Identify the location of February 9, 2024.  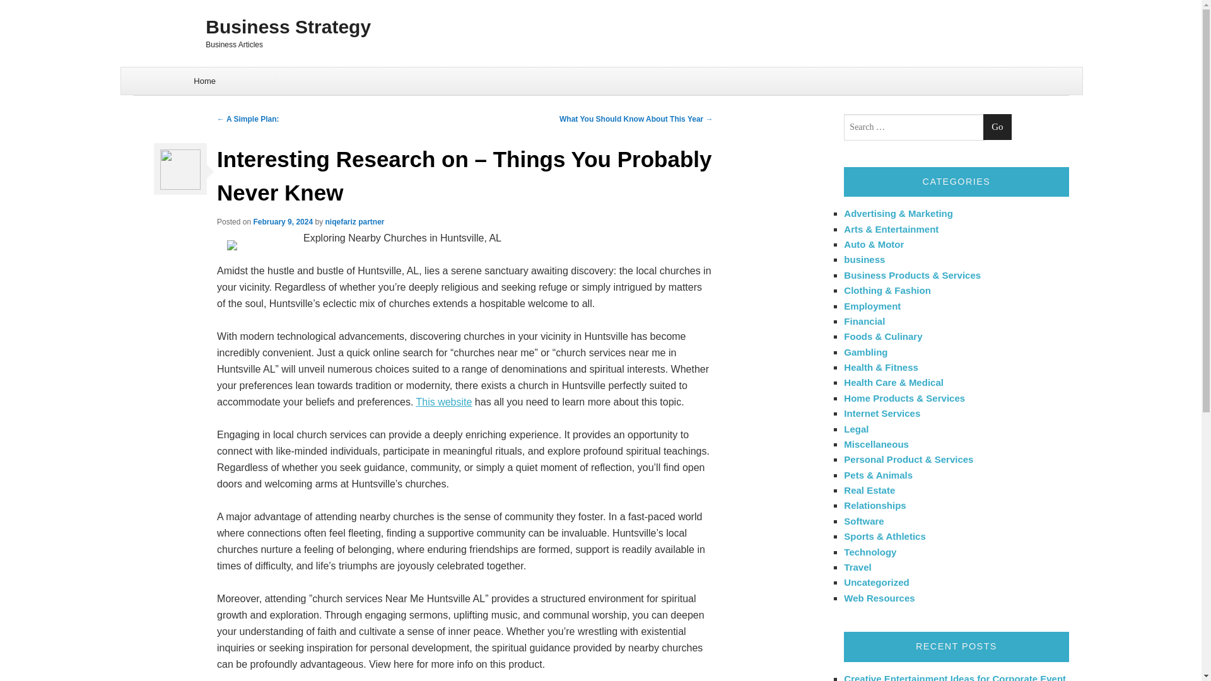
(283, 221).